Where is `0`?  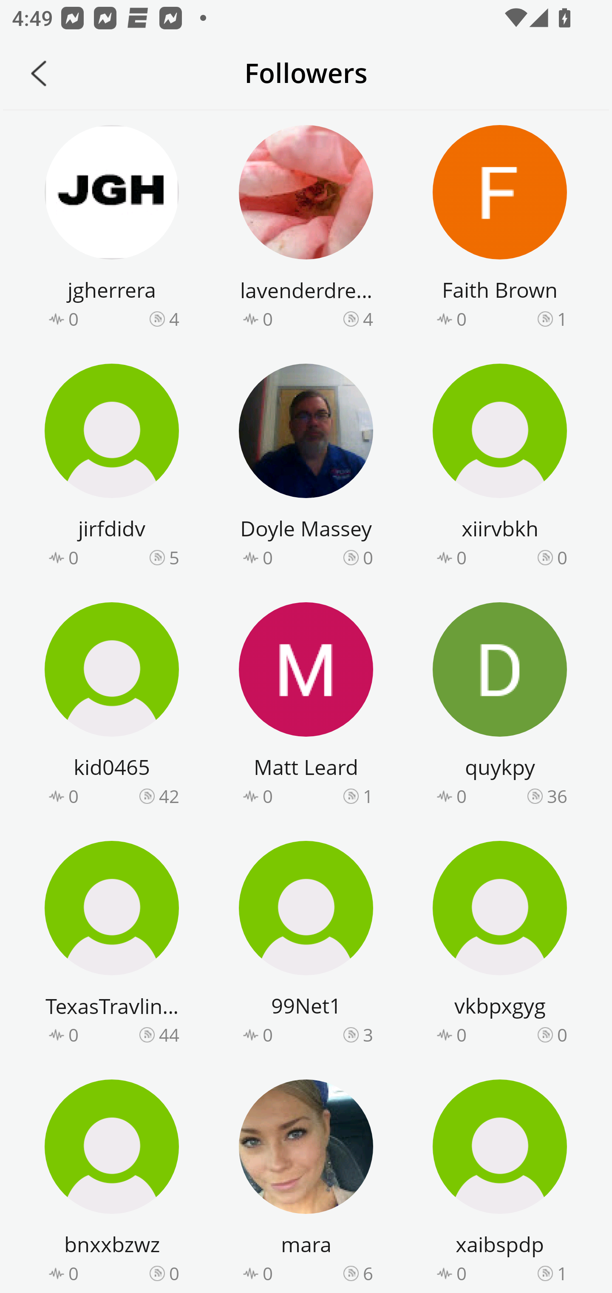 0 is located at coordinates (174, 1273).